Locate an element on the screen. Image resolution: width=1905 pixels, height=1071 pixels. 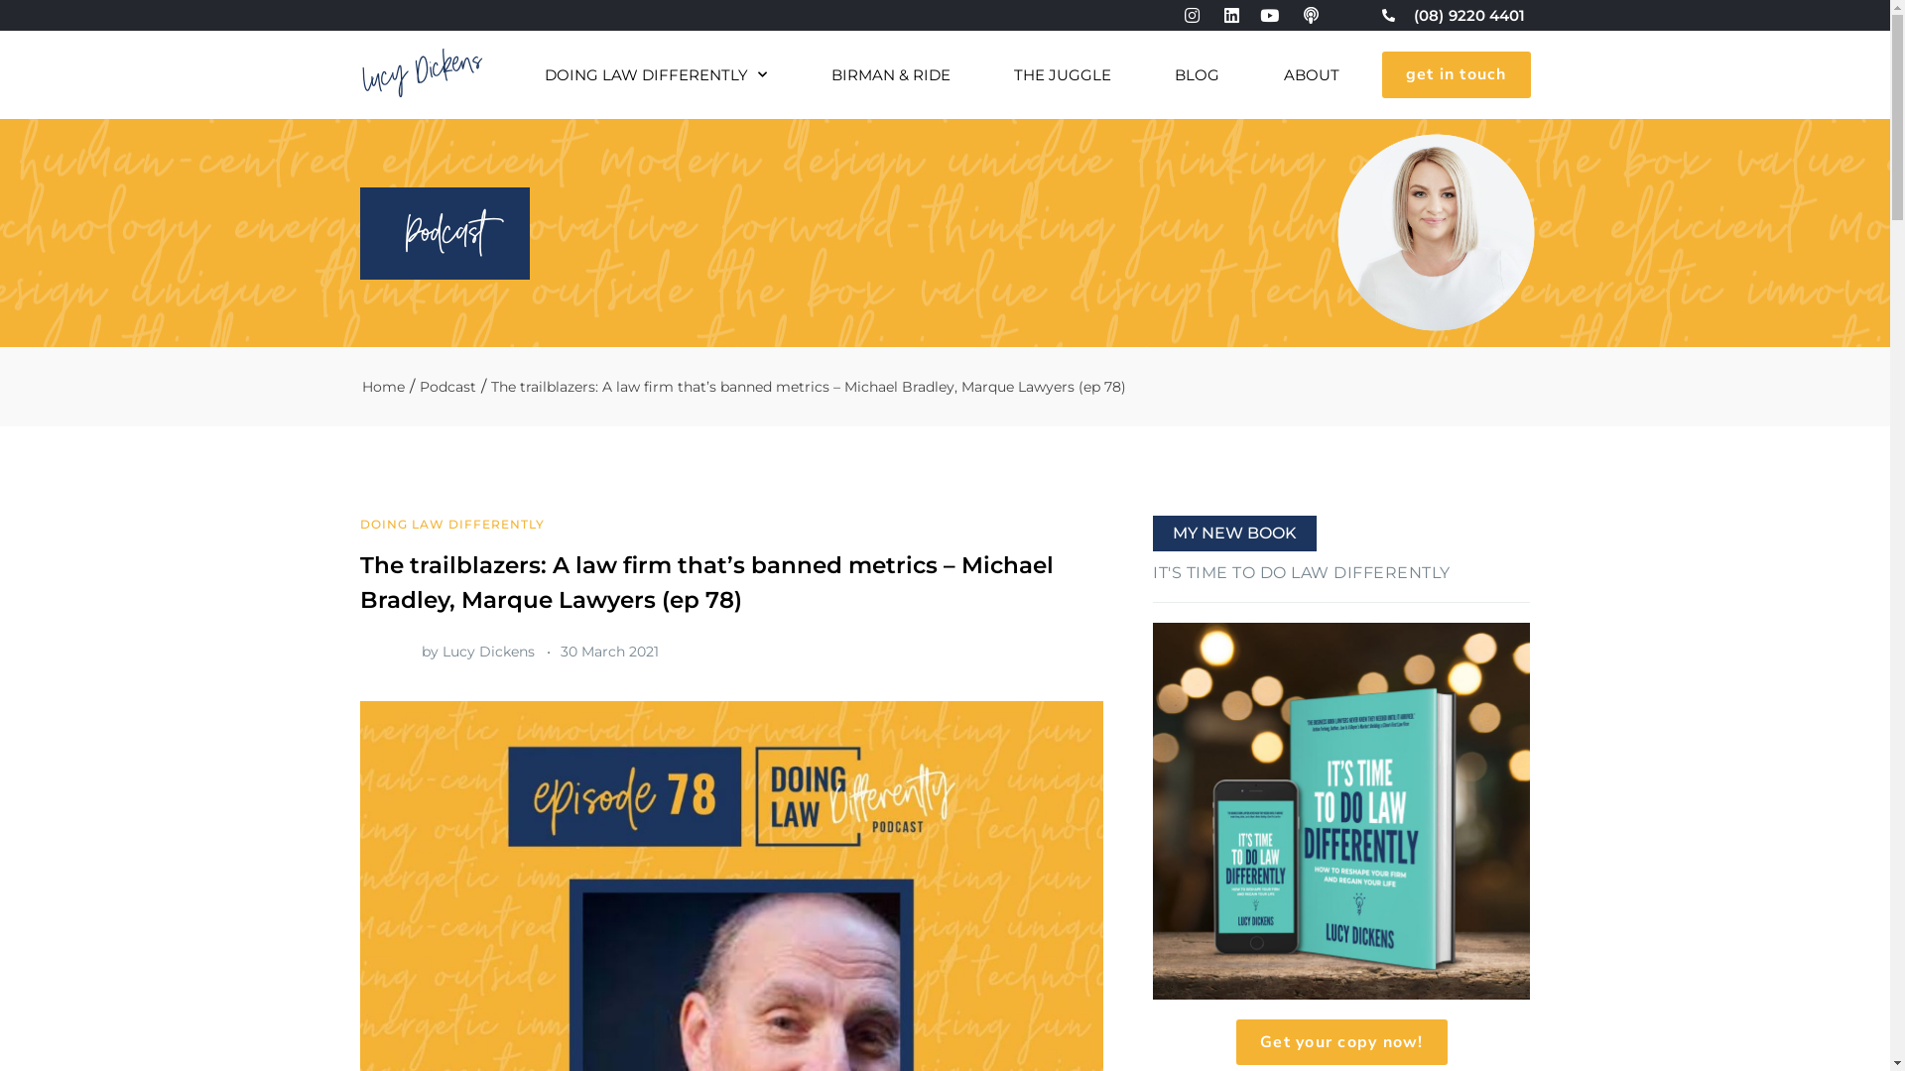
DOING LAW DIFFERENTLY is located at coordinates (451, 524).